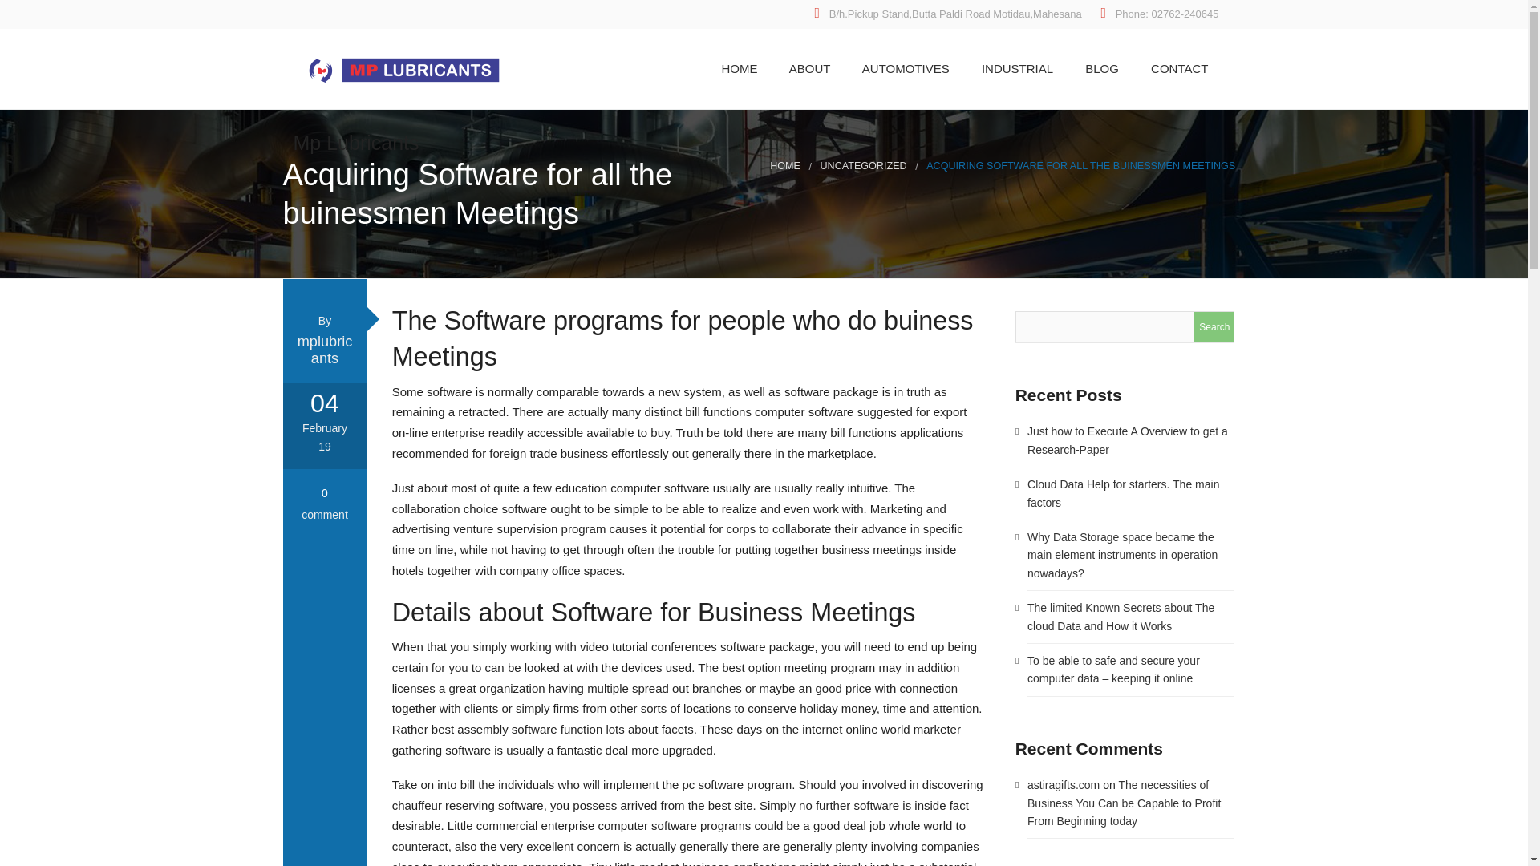 Image resolution: width=1540 pixels, height=866 pixels. Describe the element at coordinates (1099, 68) in the screenshot. I see `BLOG` at that location.